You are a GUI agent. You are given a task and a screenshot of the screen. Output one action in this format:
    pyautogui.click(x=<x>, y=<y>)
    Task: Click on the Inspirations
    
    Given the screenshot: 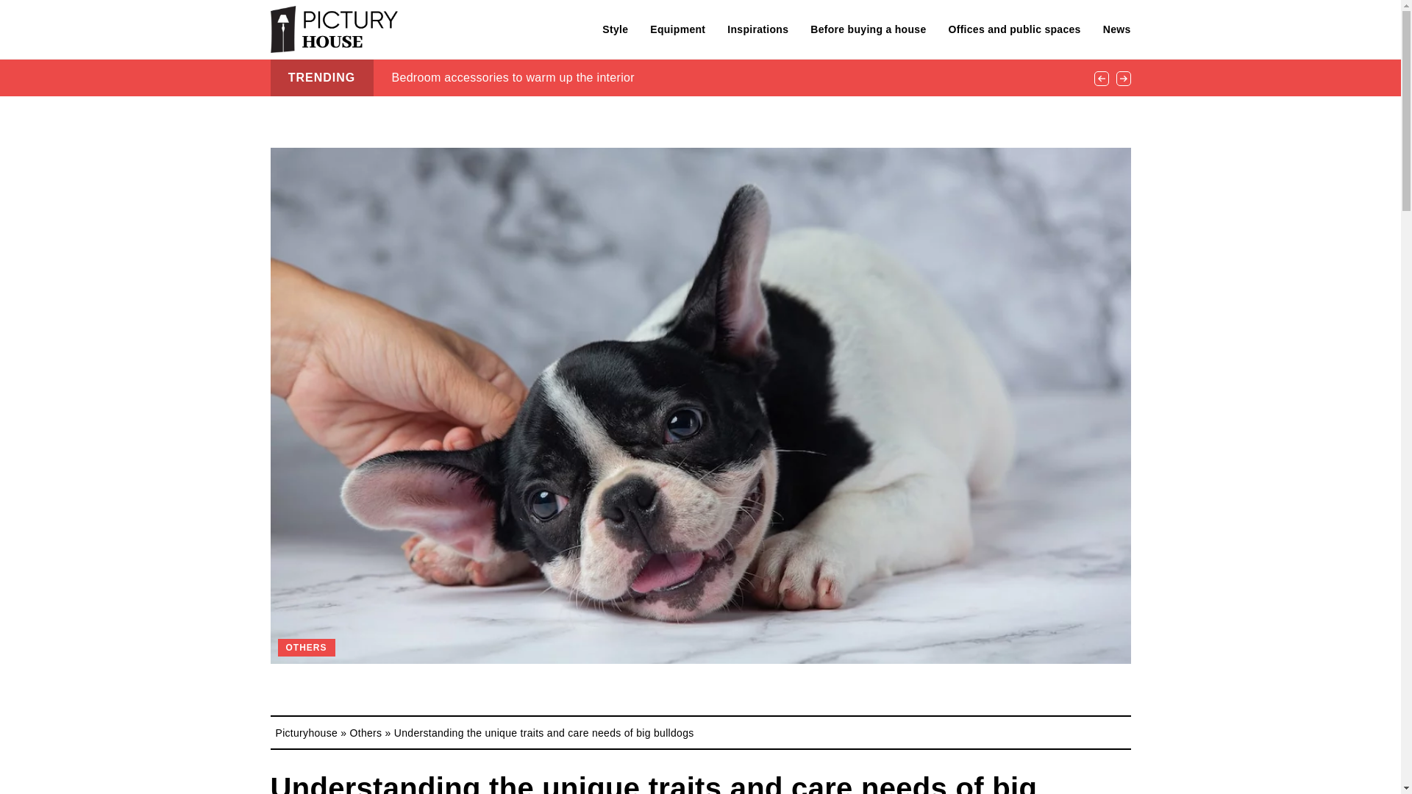 What is the action you would take?
    pyautogui.click(x=757, y=29)
    